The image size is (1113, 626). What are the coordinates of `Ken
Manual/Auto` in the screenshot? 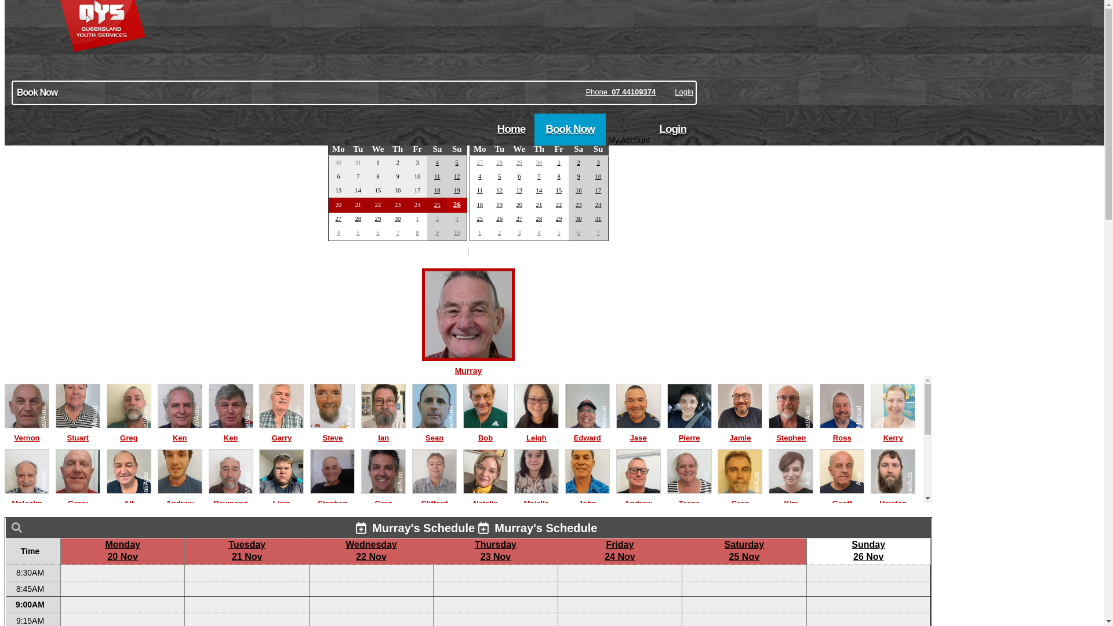 It's located at (180, 432).